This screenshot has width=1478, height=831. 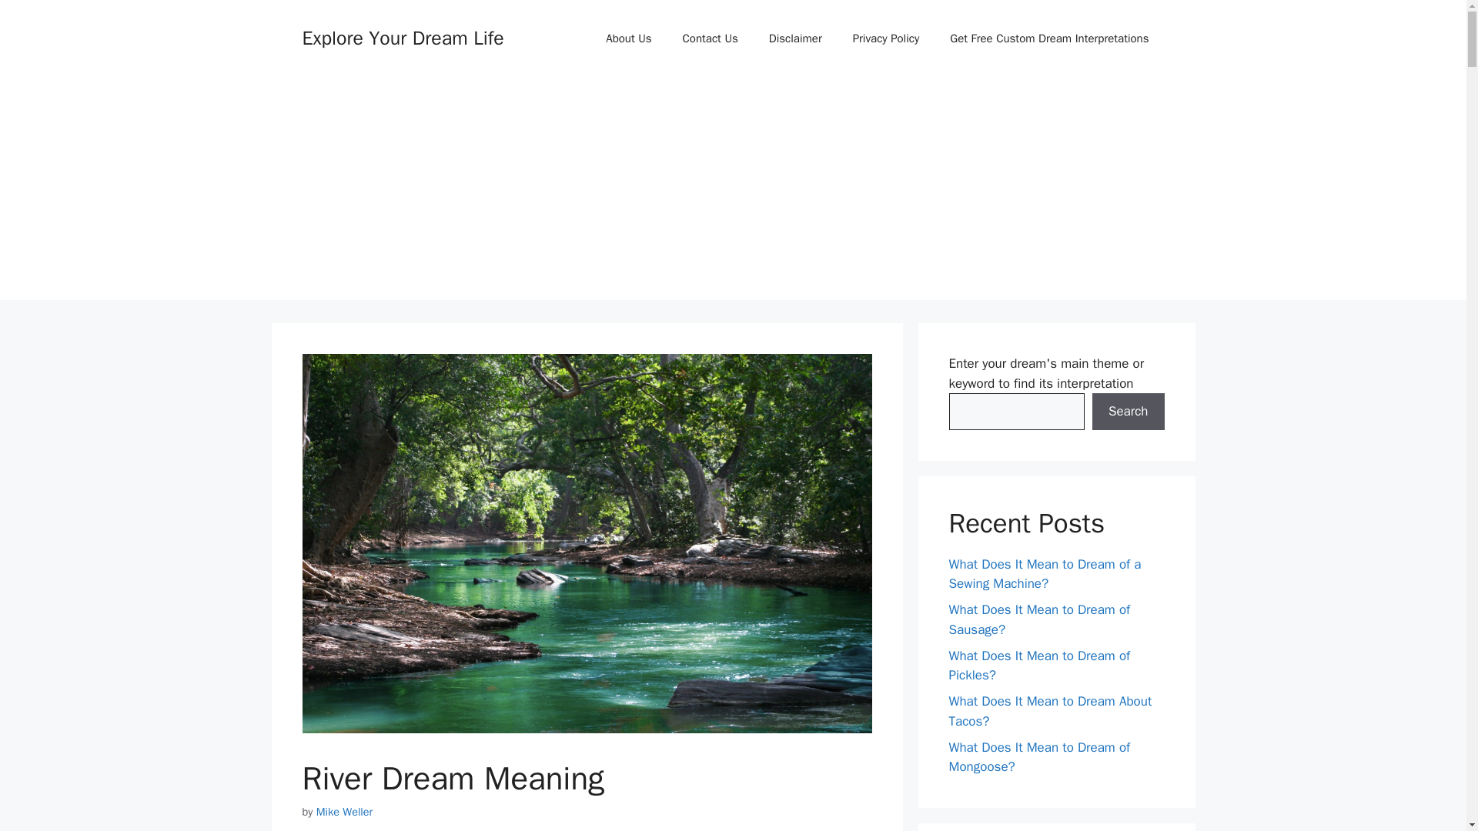 I want to click on Get Free Custom Dream Interpretations, so click(x=1048, y=38).